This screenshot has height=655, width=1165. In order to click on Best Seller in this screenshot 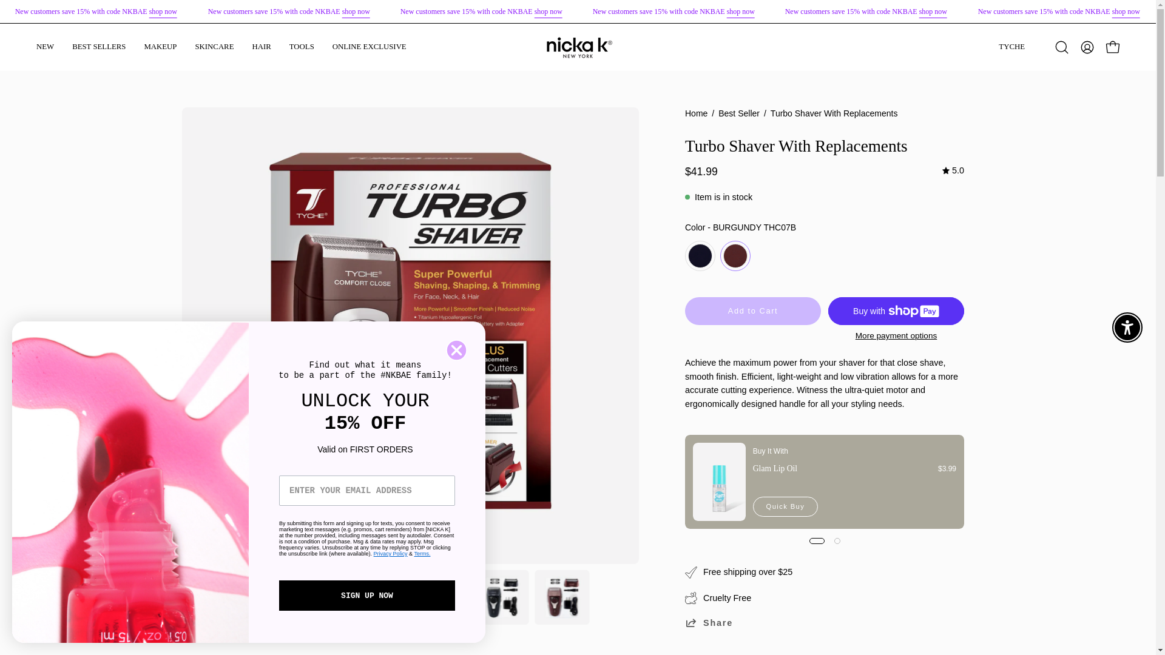, I will do `click(1125, 11)`.